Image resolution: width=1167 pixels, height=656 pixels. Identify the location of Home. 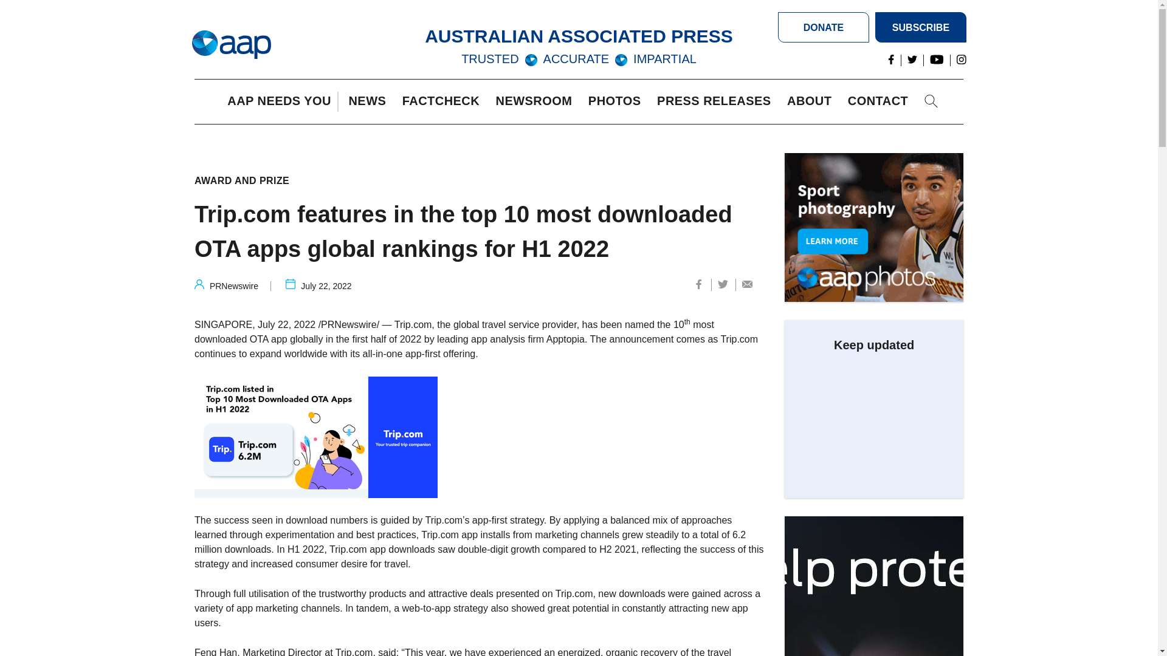
(231, 45).